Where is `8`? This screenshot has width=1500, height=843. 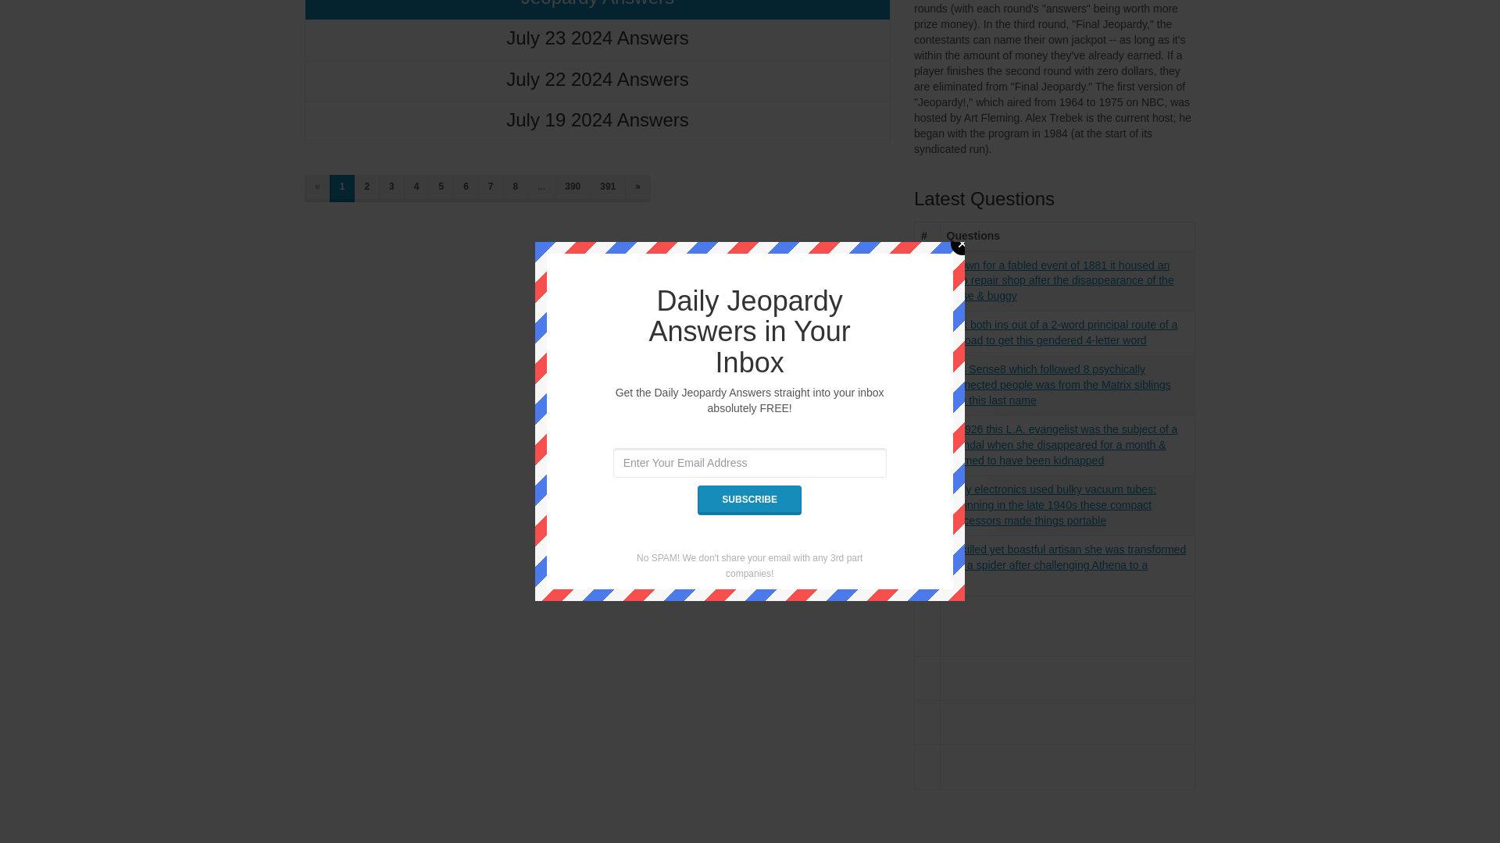
8 is located at coordinates (516, 188).